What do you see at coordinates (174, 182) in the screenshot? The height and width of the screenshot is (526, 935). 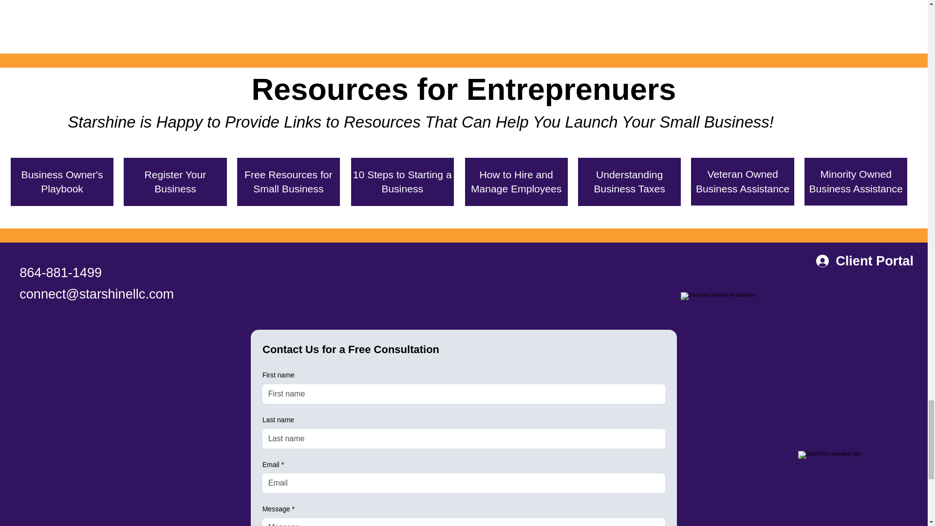 I see `Register Your Business` at bounding box center [174, 182].